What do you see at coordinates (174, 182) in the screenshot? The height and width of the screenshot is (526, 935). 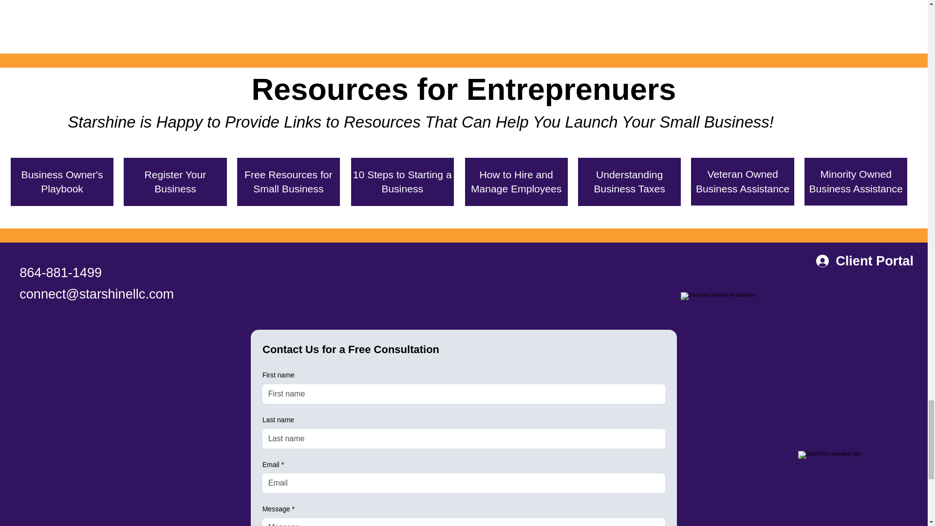 I see `Register Your Business` at bounding box center [174, 182].